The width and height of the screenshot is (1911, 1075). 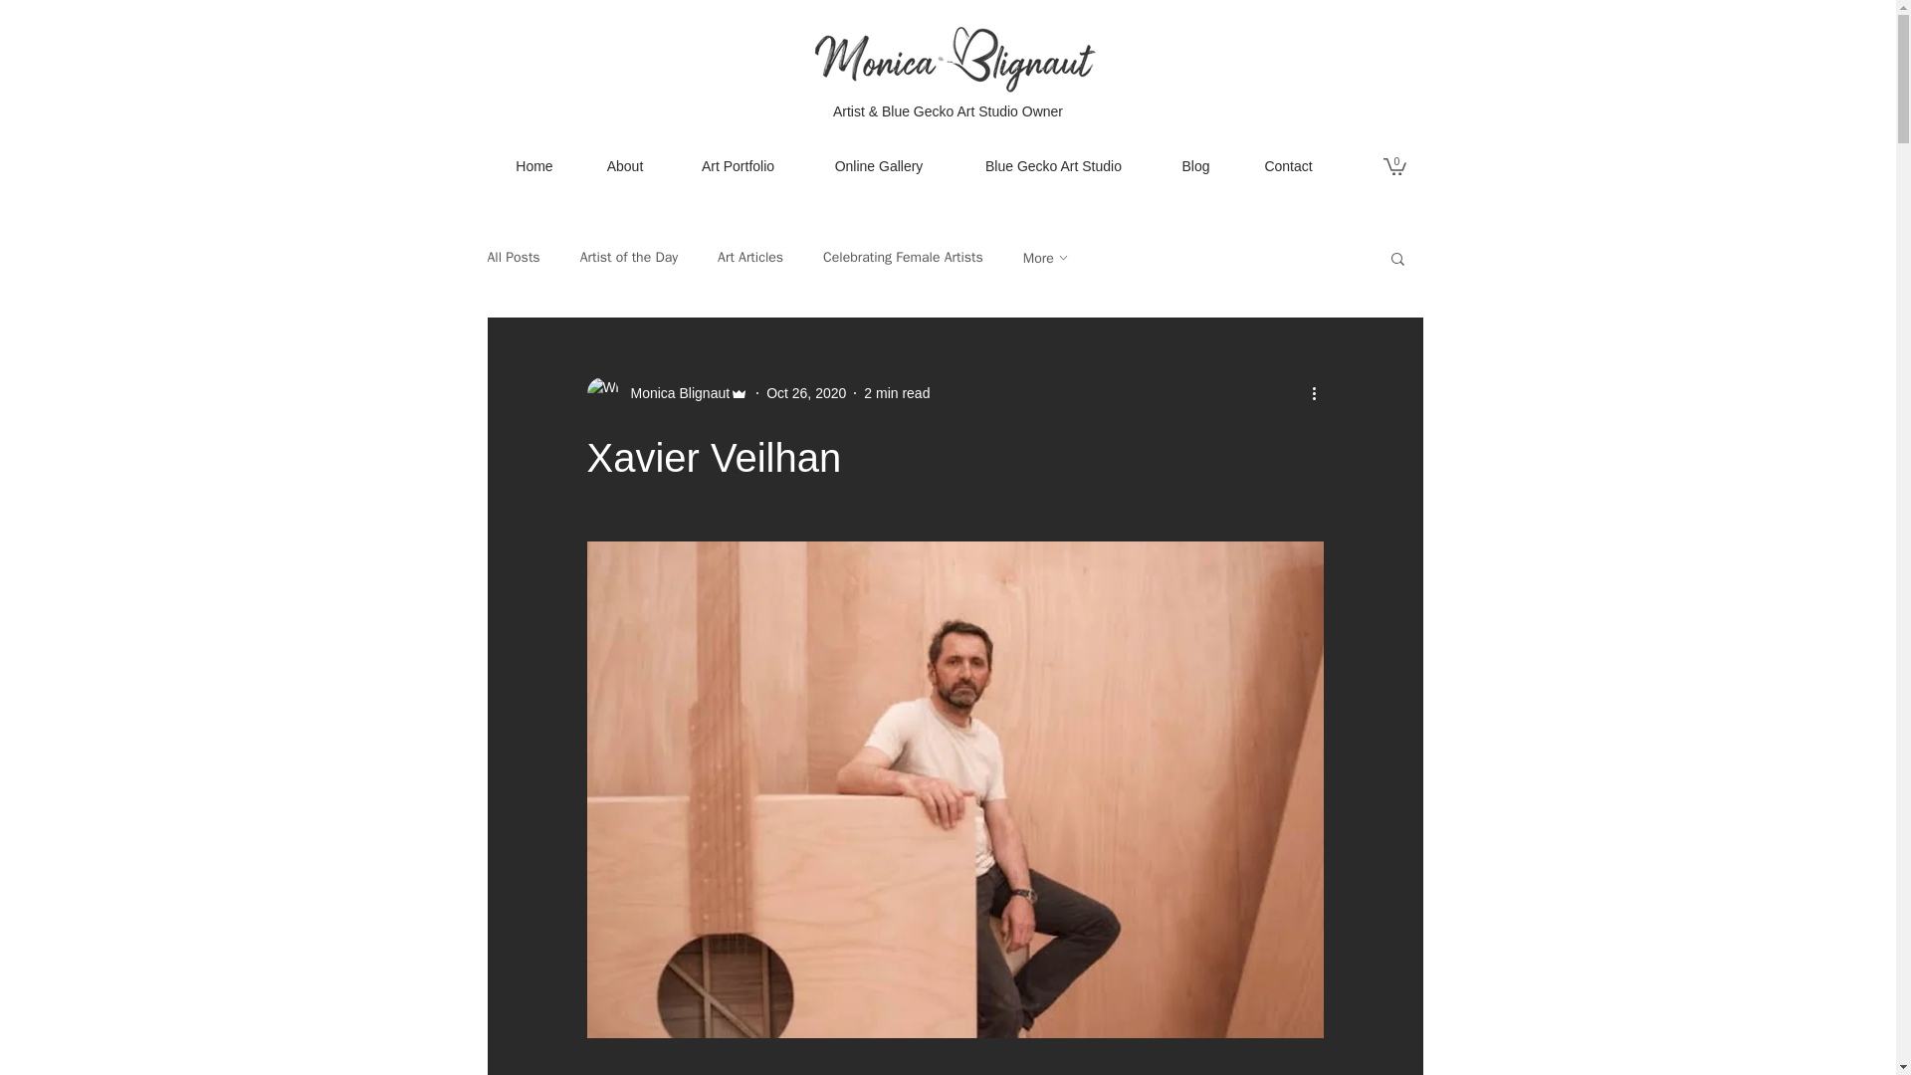 I want to click on About, so click(x=624, y=165).